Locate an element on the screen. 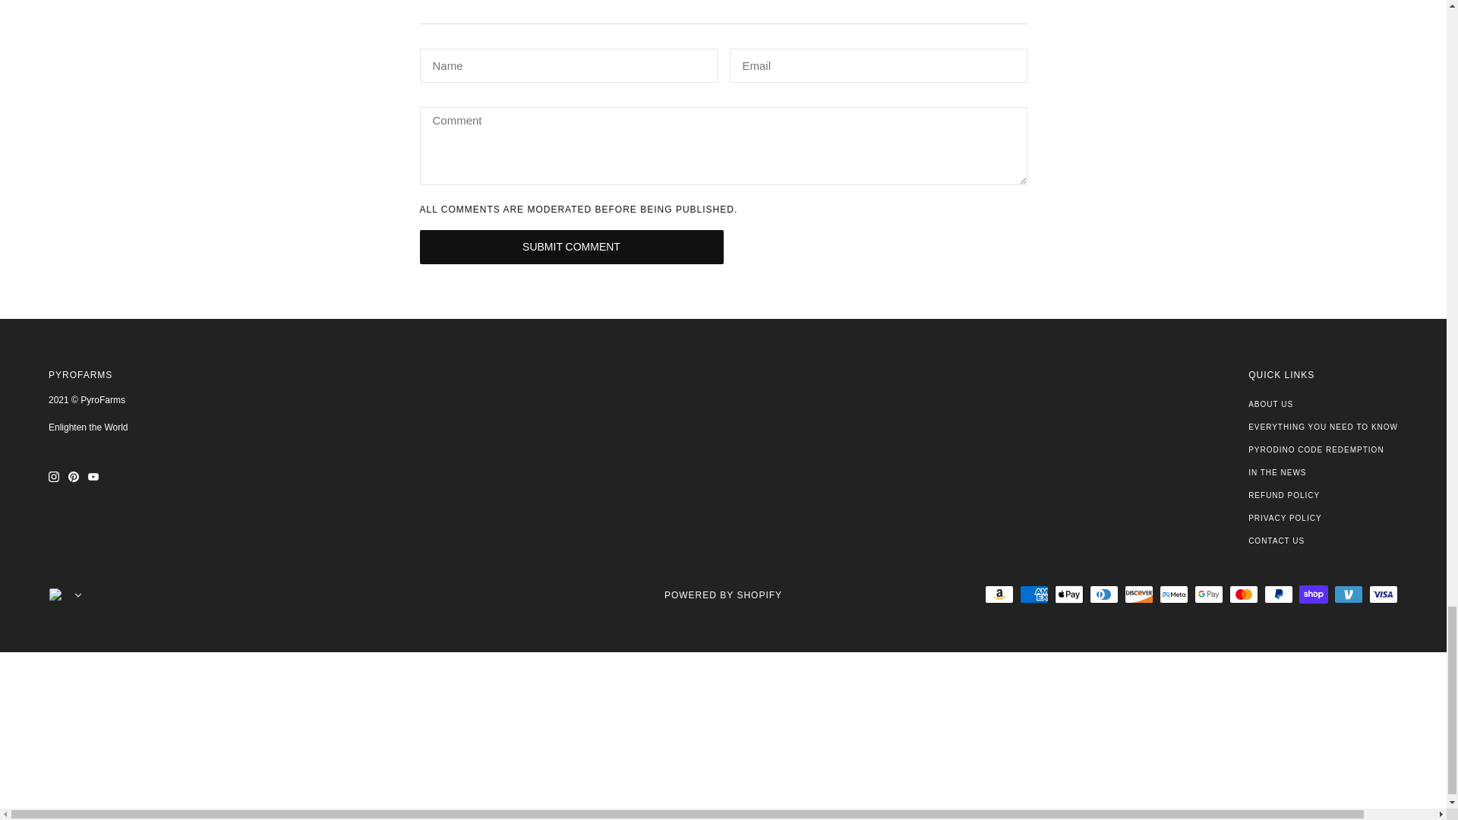 The height and width of the screenshot is (820, 1458). About Us is located at coordinates (1270, 404).